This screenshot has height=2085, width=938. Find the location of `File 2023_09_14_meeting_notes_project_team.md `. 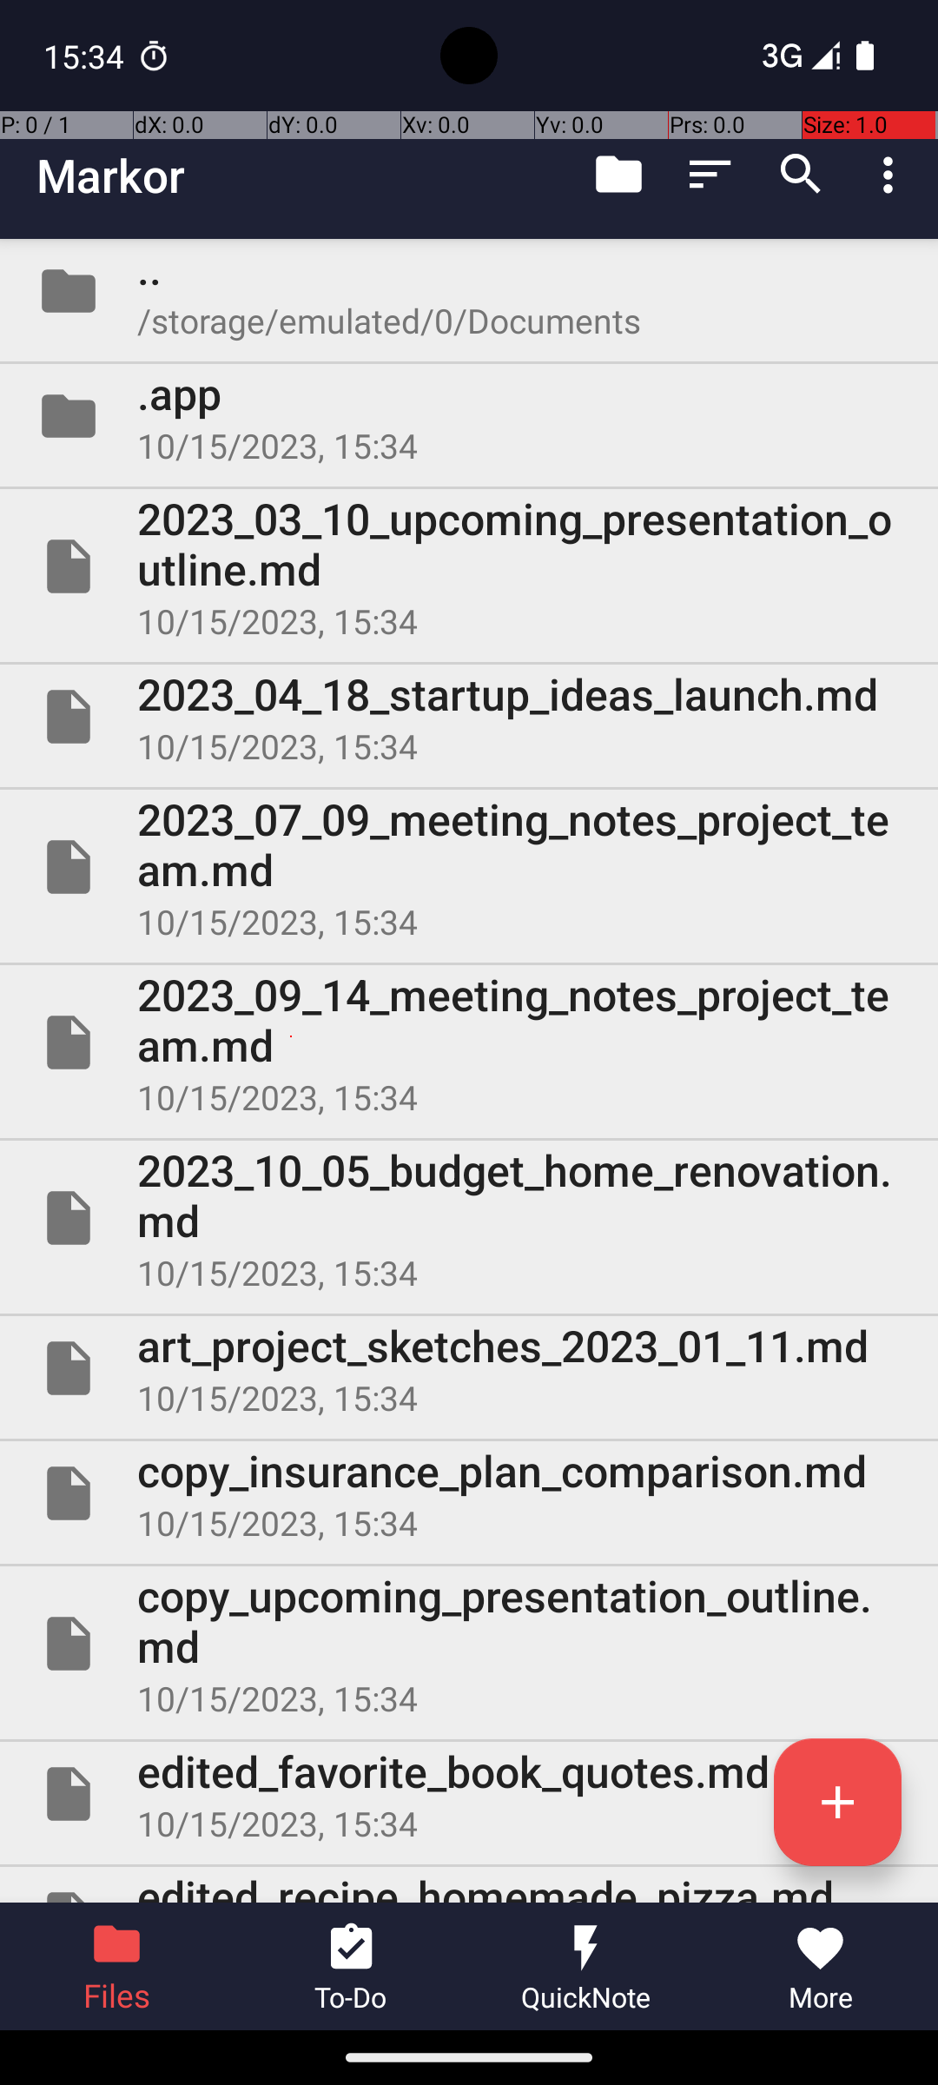

File 2023_09_14_meeting_notes_project_team.md  is located at coordinates (469, 1042).